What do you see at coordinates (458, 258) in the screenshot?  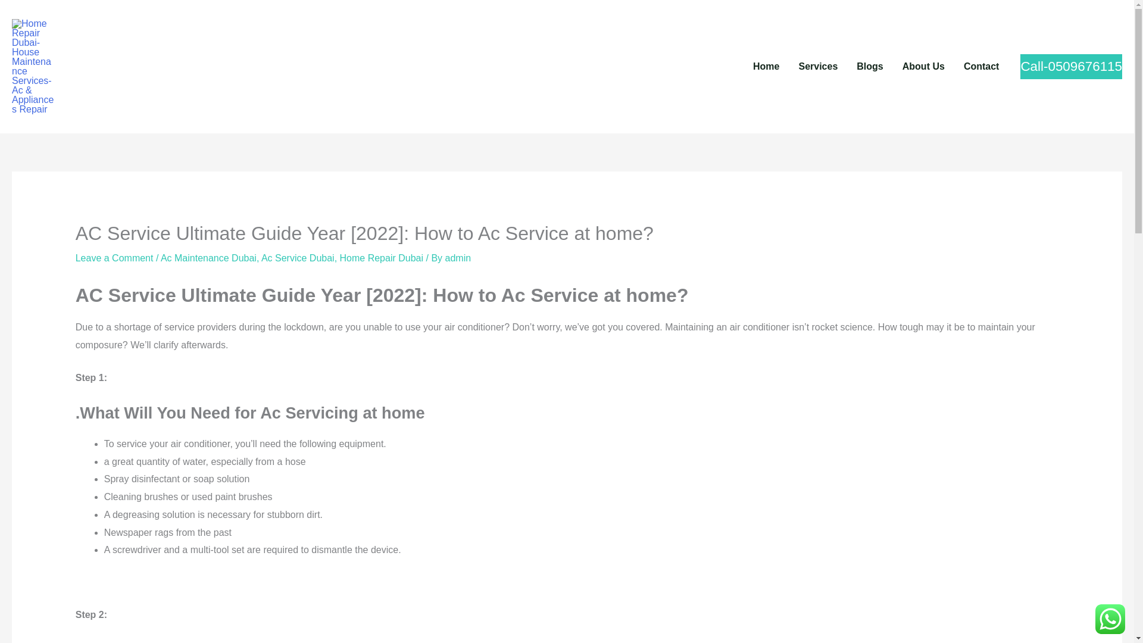 I see `admin` at bounding box center [458, 258].